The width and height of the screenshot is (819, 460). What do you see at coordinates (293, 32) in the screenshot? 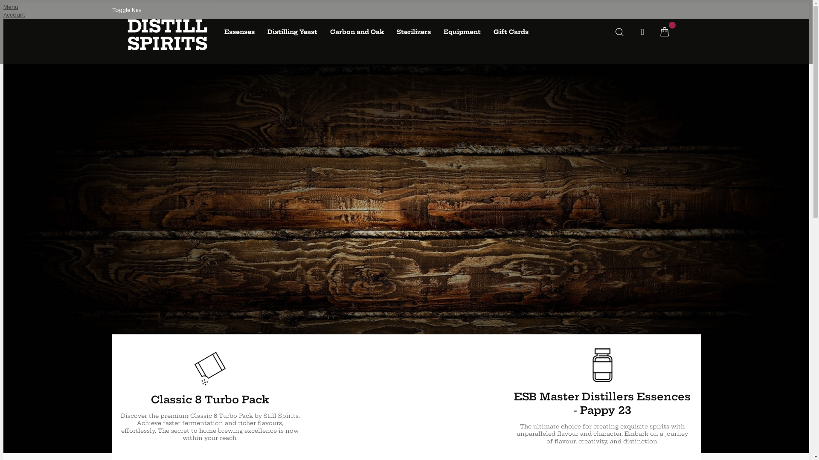
I see `Distilling Yeast` at bounding box center [293, 32].